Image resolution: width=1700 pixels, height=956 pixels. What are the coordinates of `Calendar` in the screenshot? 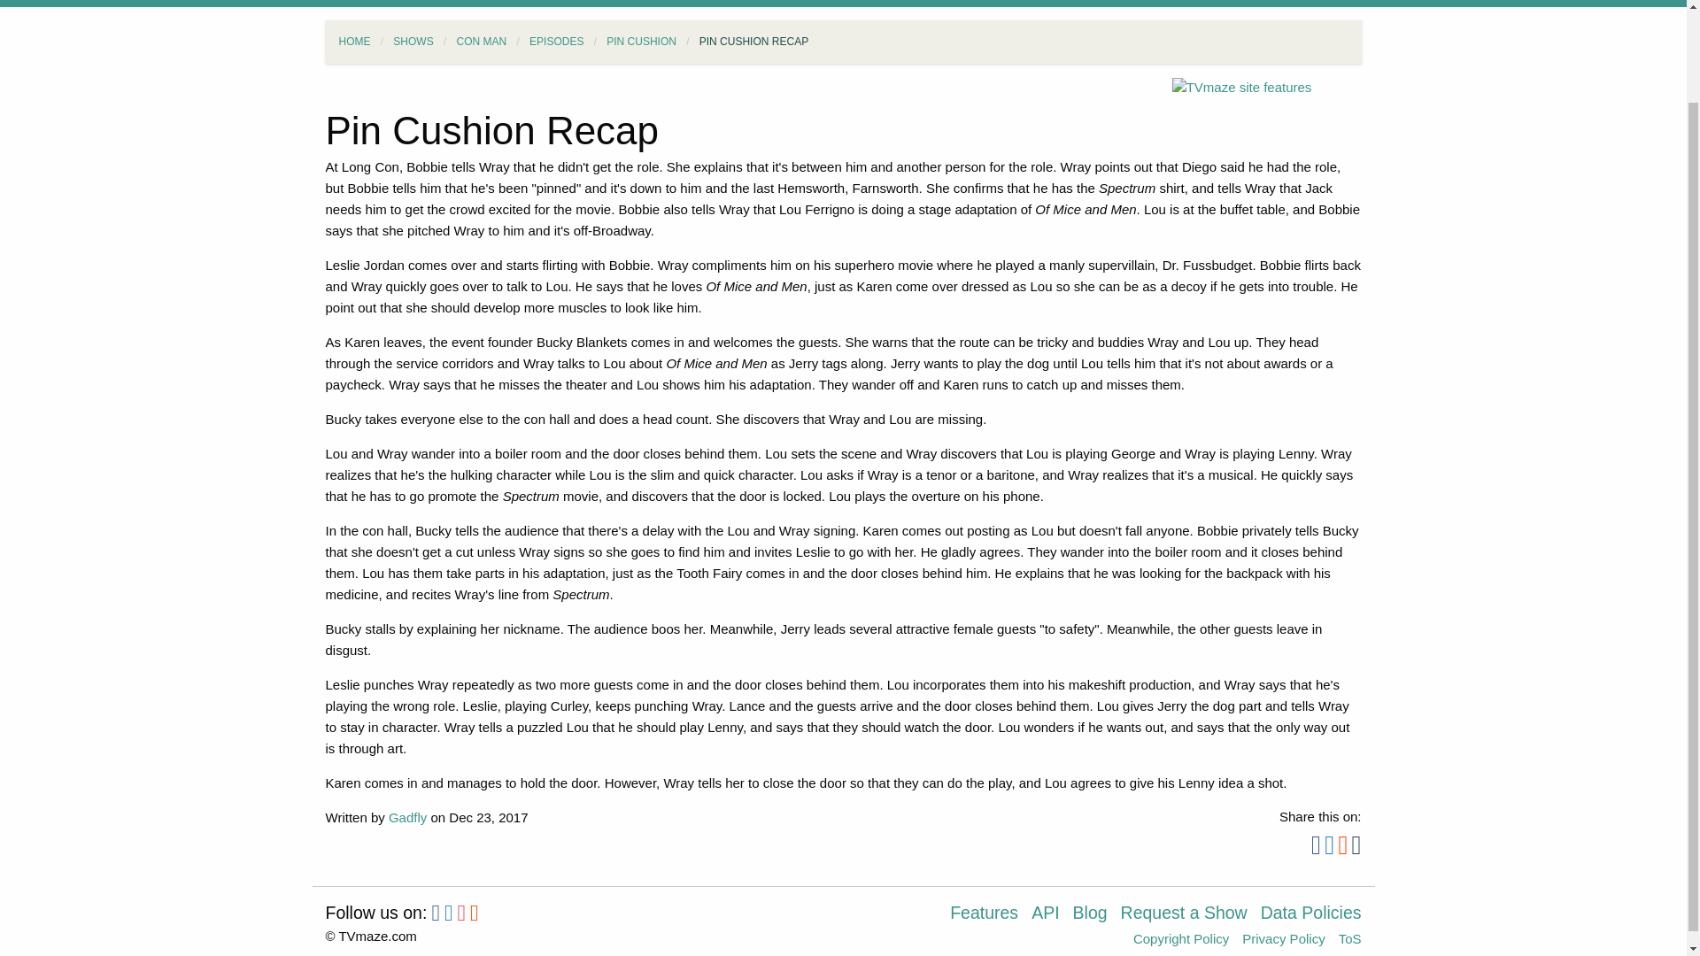 It's located at (855, 4).